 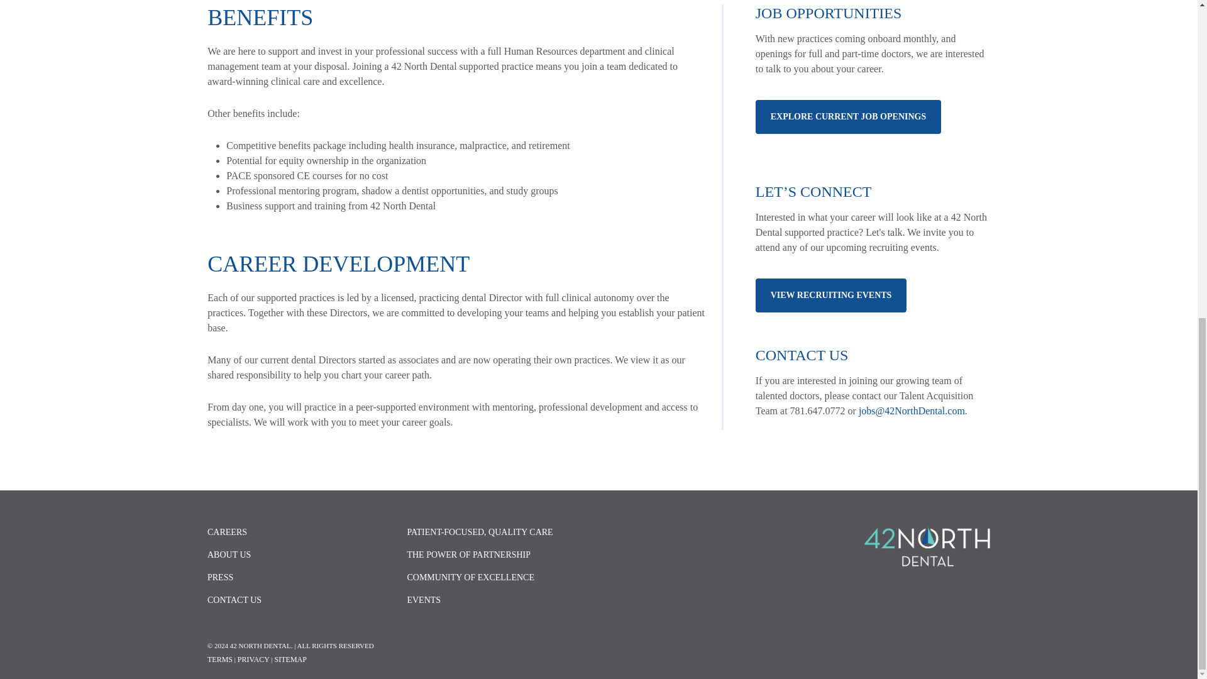 I want to click on VIEW RECRUITING EVENTS, so click(x=831, y=295).